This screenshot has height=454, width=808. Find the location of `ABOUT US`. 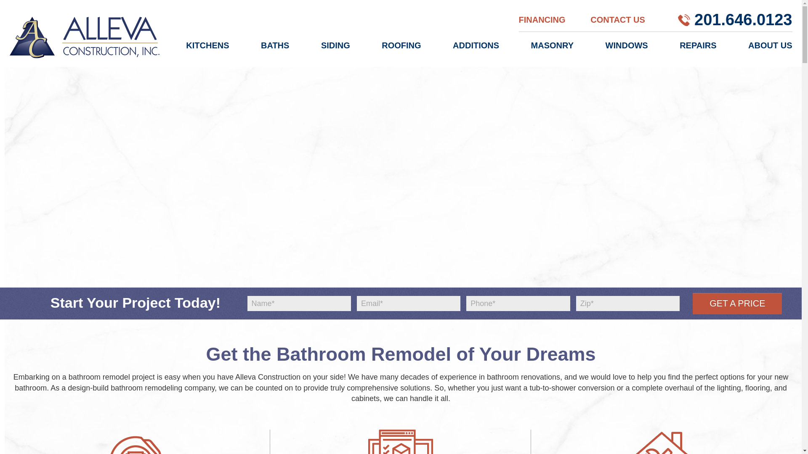

ABOUT US is located at coordinates (770, 51).